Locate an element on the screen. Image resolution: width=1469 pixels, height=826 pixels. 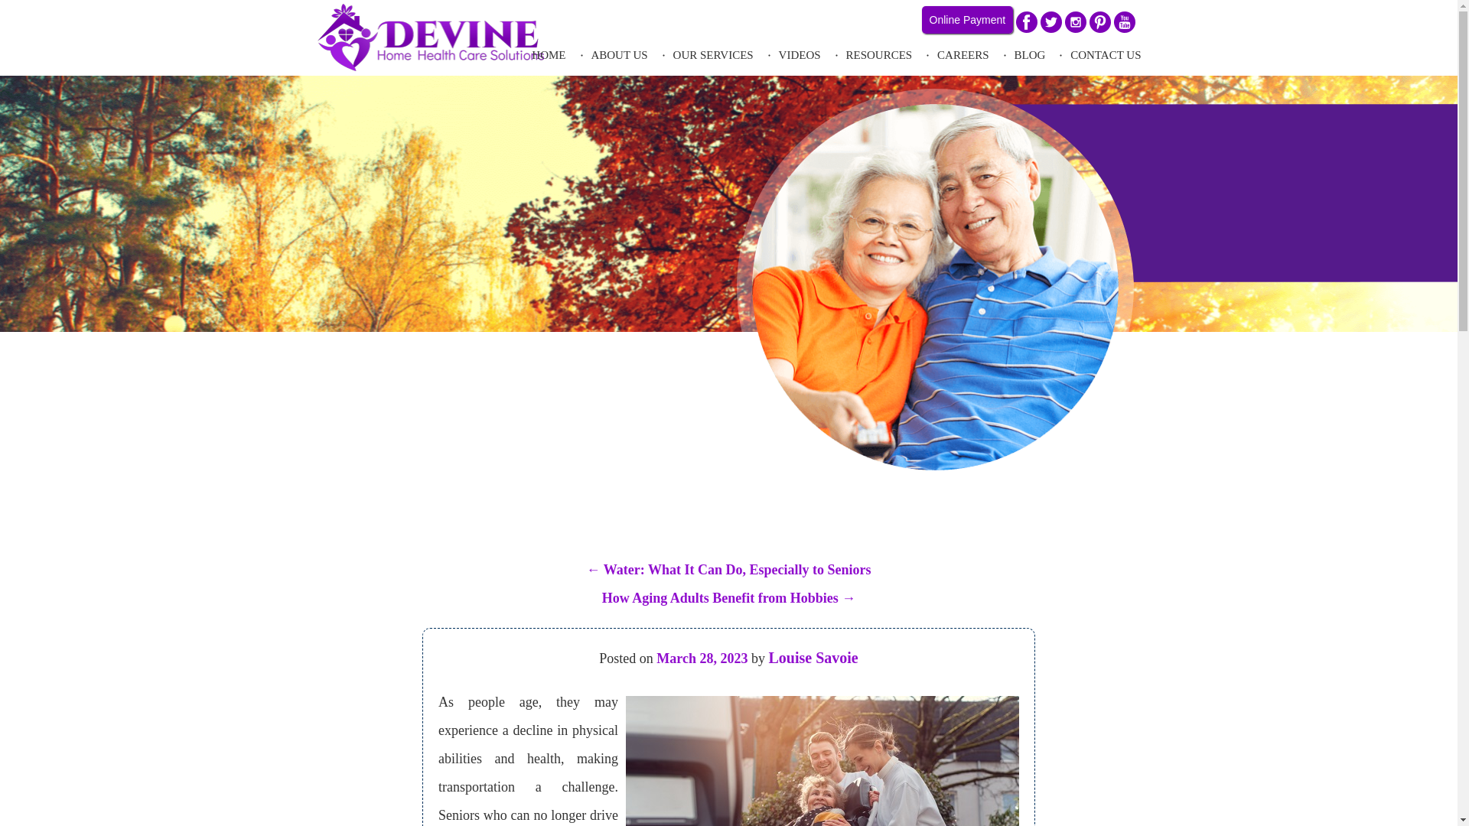
Louise Savoie is located at coordinates (813, 657).